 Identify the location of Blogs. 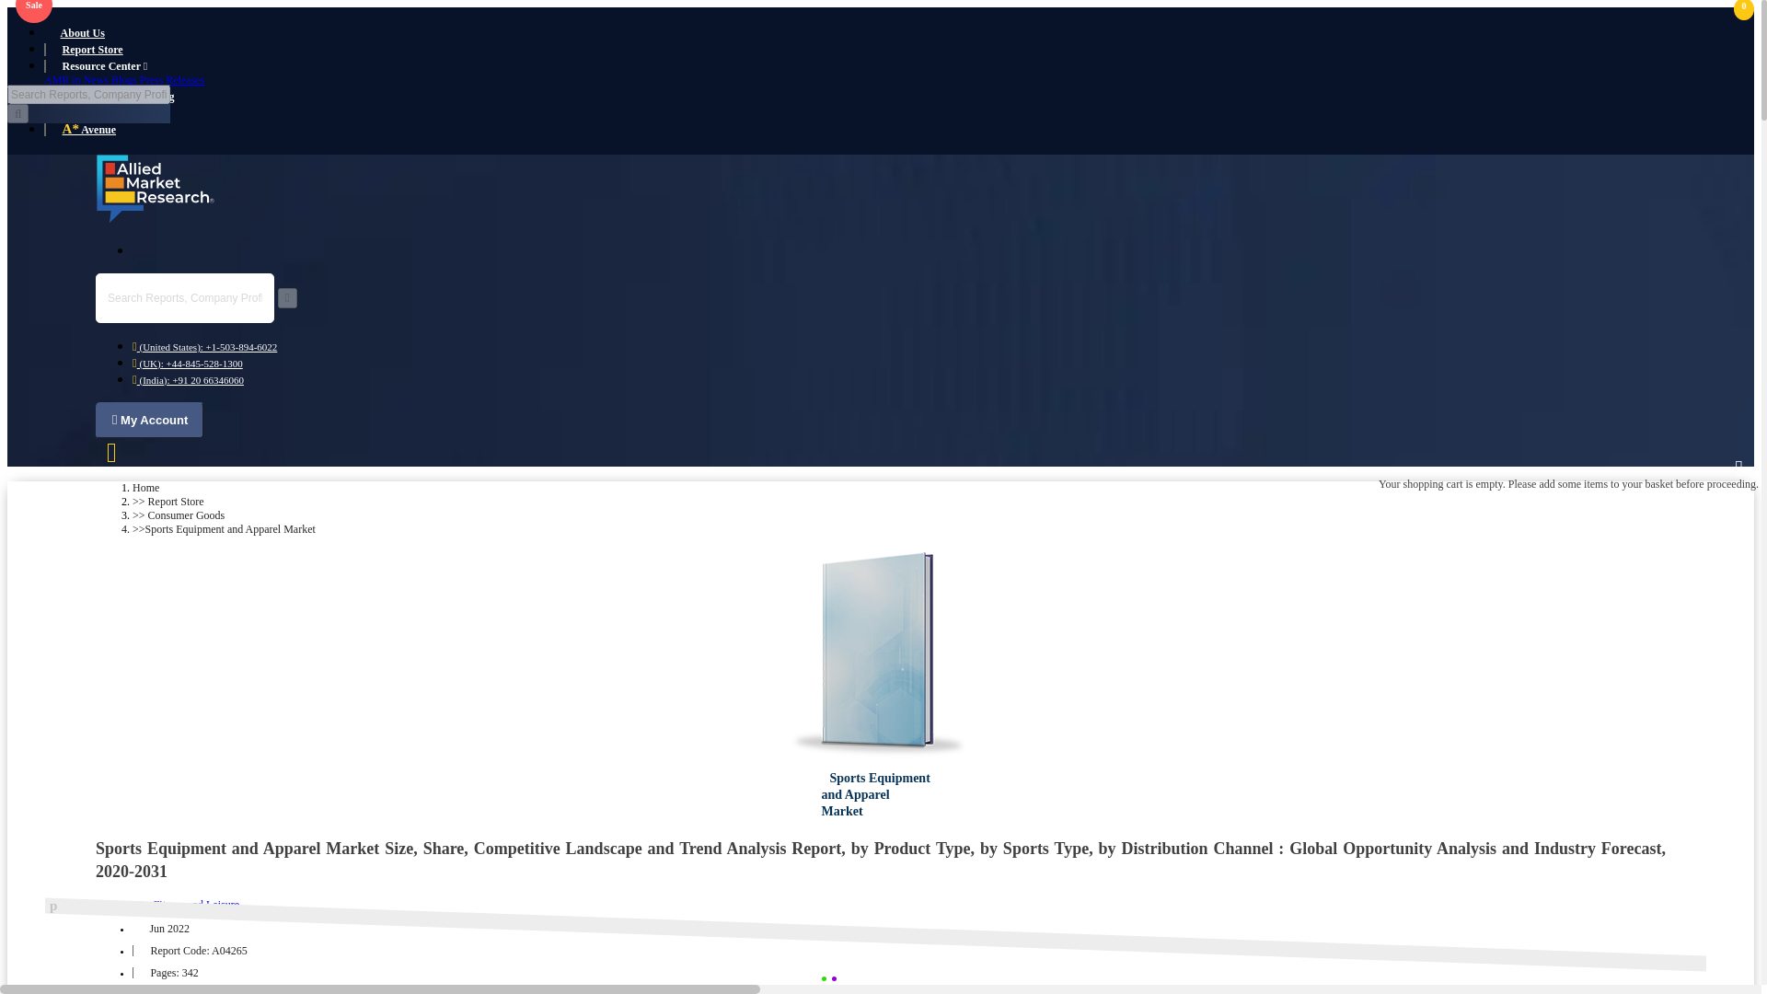
(123, 79).